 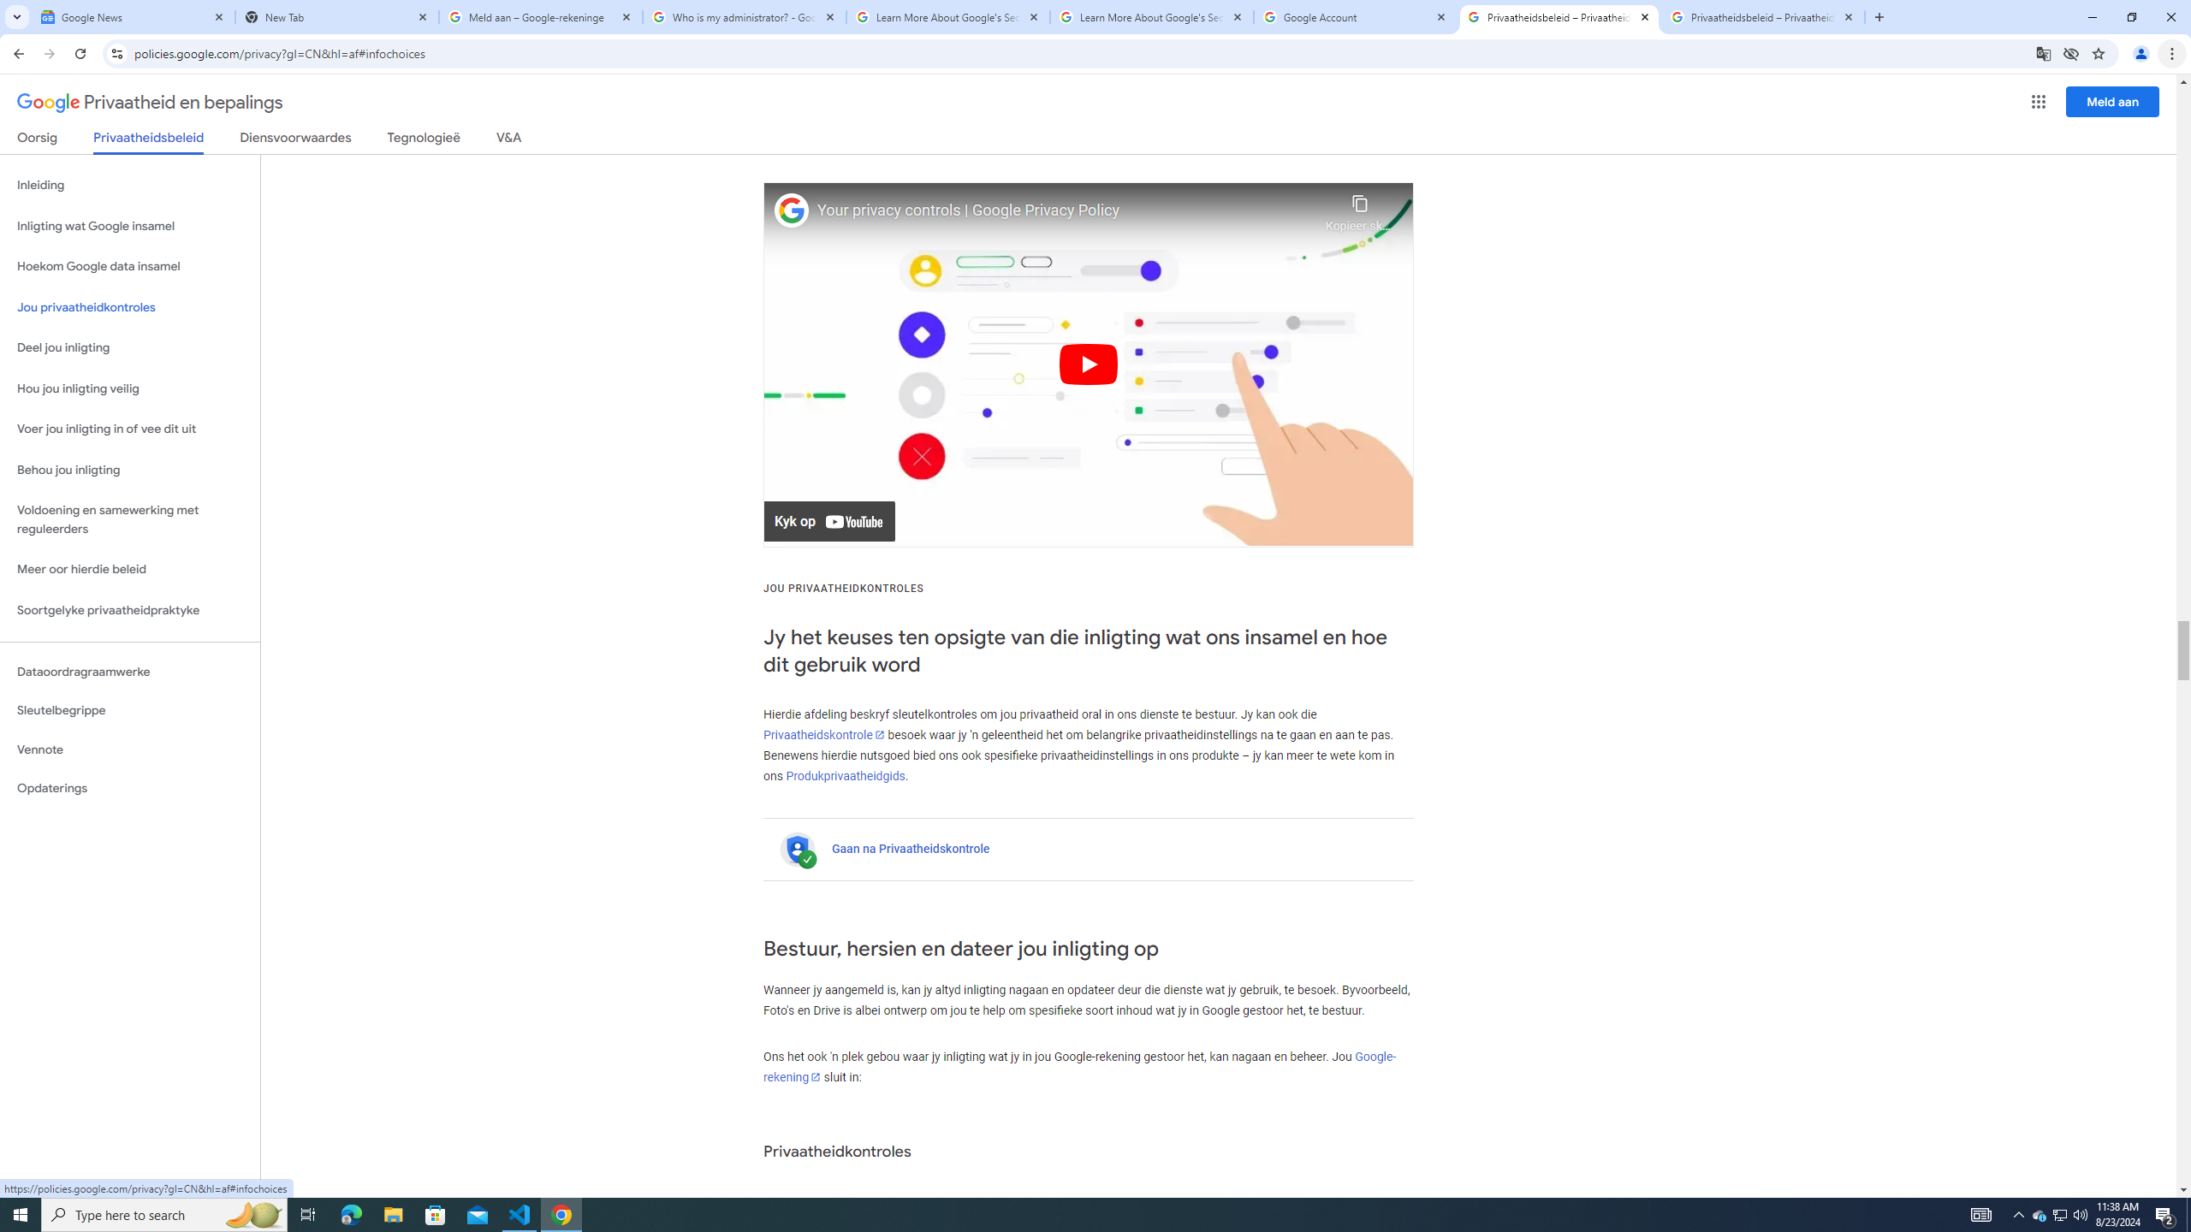 I want to click on Inleiding, so click(x=130, y=185).